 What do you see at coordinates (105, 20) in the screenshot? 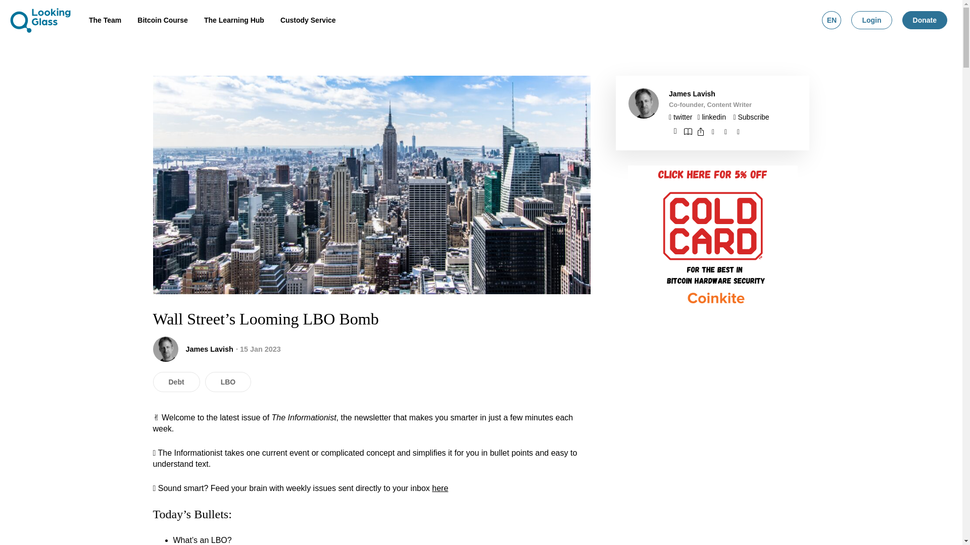
I see `The Team` at bounding box center [105, 20].